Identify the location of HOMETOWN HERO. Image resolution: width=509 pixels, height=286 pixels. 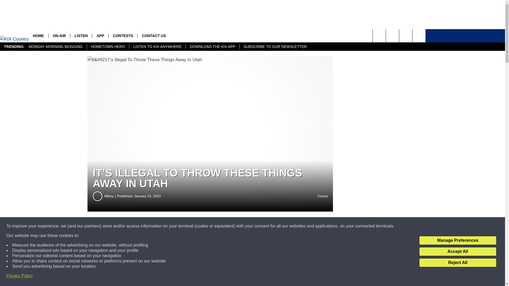
(108, 47).